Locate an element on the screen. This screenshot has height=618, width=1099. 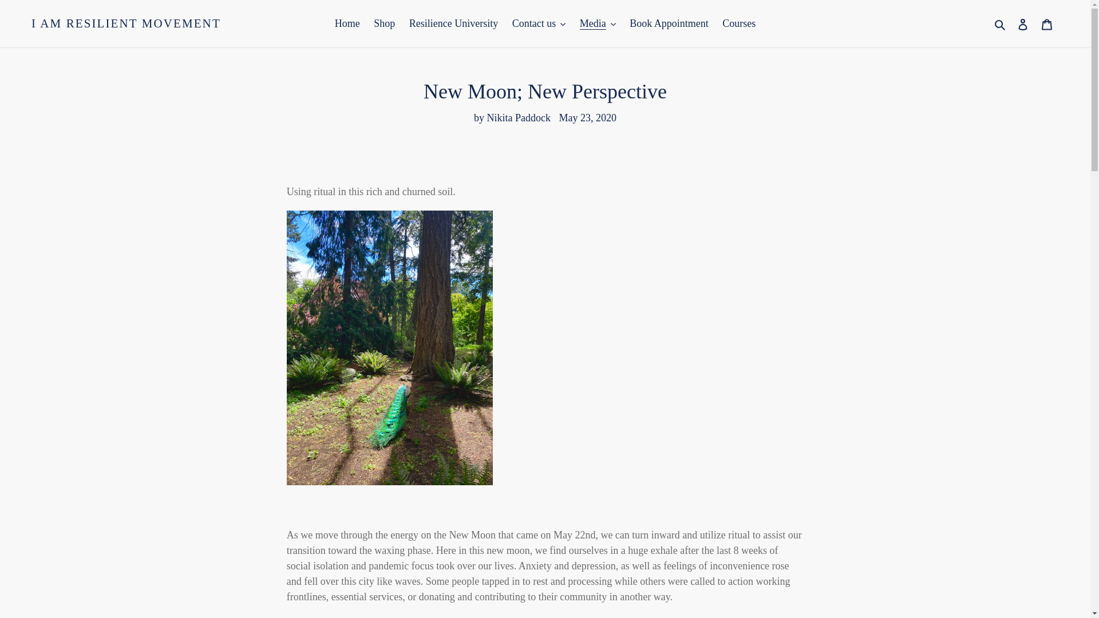
Book Appointment is located at coordinates (669, 23).